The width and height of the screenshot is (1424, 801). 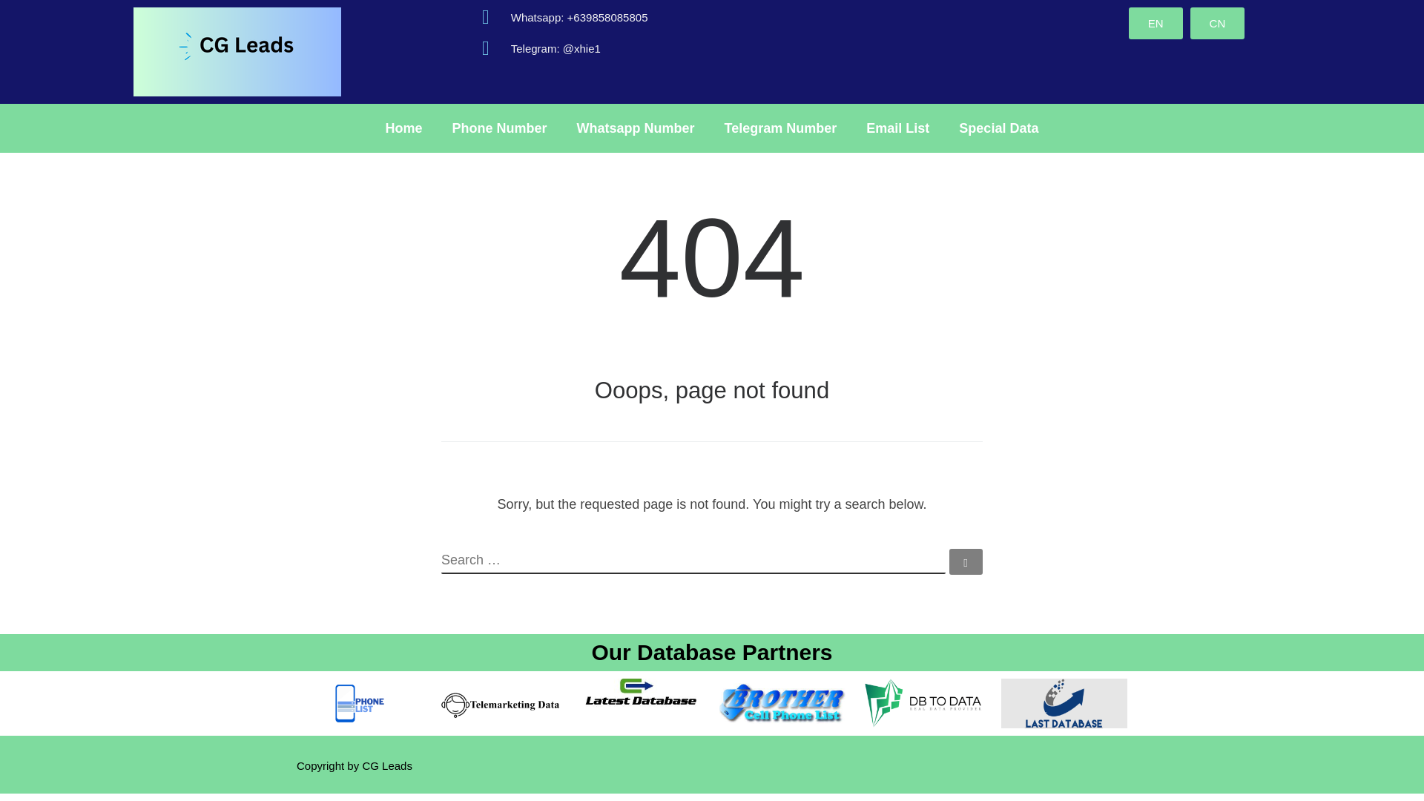 I want to click on CG Leads, so click(x=387, y=765).